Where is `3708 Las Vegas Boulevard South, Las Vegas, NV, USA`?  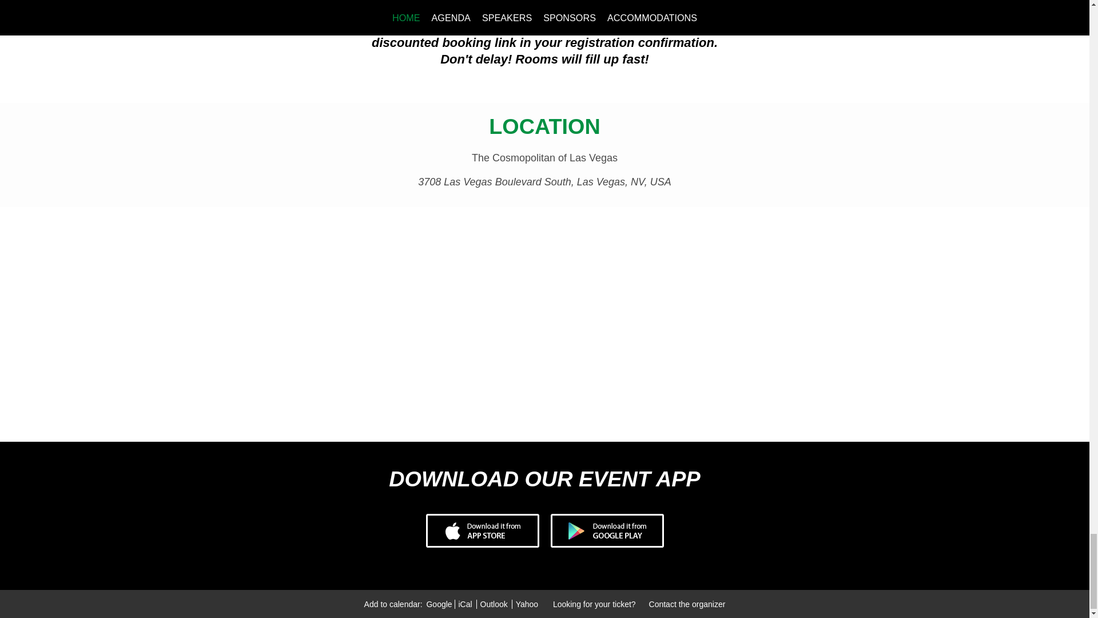
3708 Las Vegas Boulevard South, Las Vegas, NV, USA is located at coordinates (544, 182).